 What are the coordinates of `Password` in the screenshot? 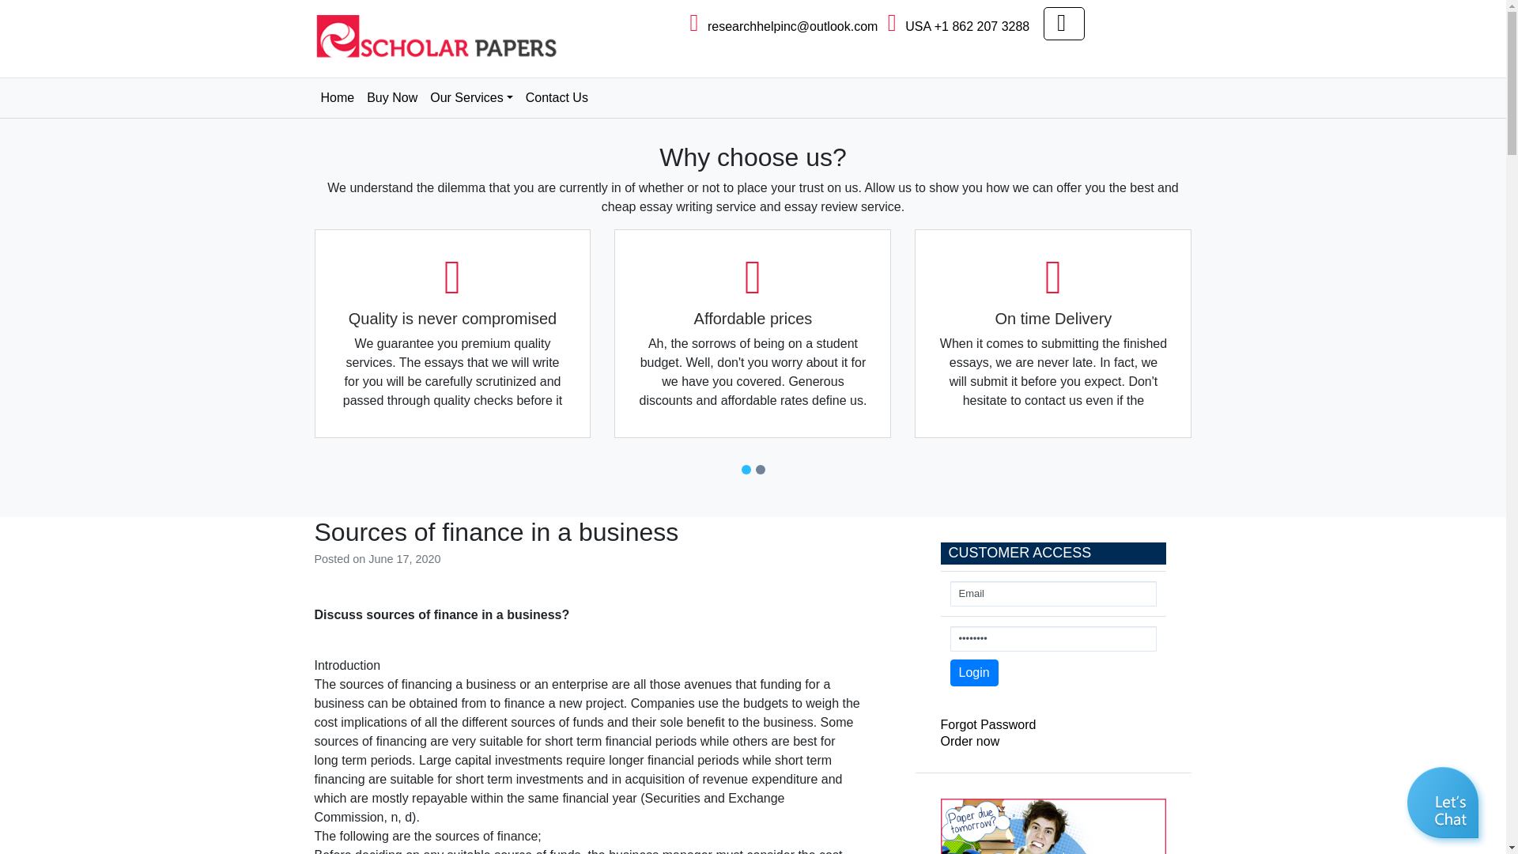 It's located at (1053, 639).